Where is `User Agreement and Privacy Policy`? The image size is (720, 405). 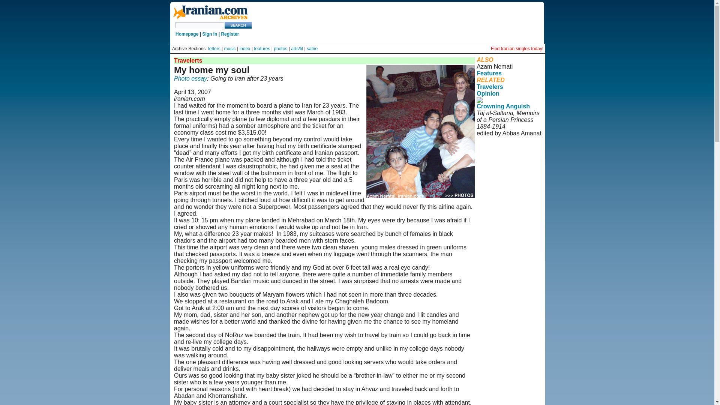
User Agreement and Privacy Policy is located at coordinates (508, 154).